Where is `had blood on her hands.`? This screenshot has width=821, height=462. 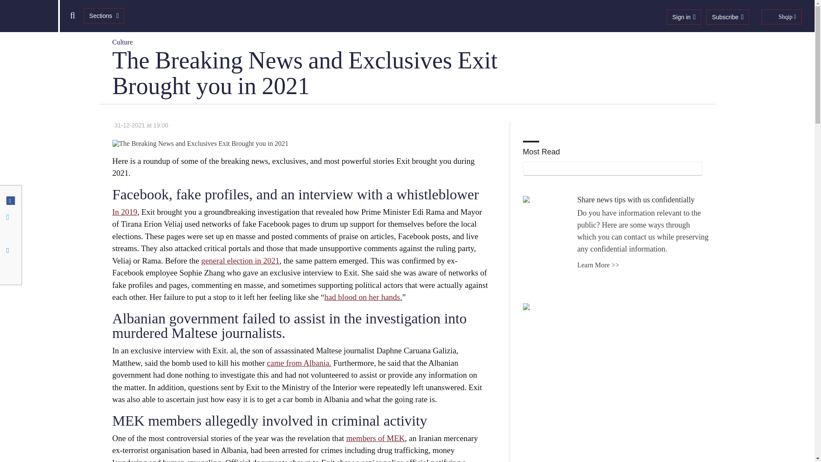
had blood on her hands. is located at coordinates (363, 297).